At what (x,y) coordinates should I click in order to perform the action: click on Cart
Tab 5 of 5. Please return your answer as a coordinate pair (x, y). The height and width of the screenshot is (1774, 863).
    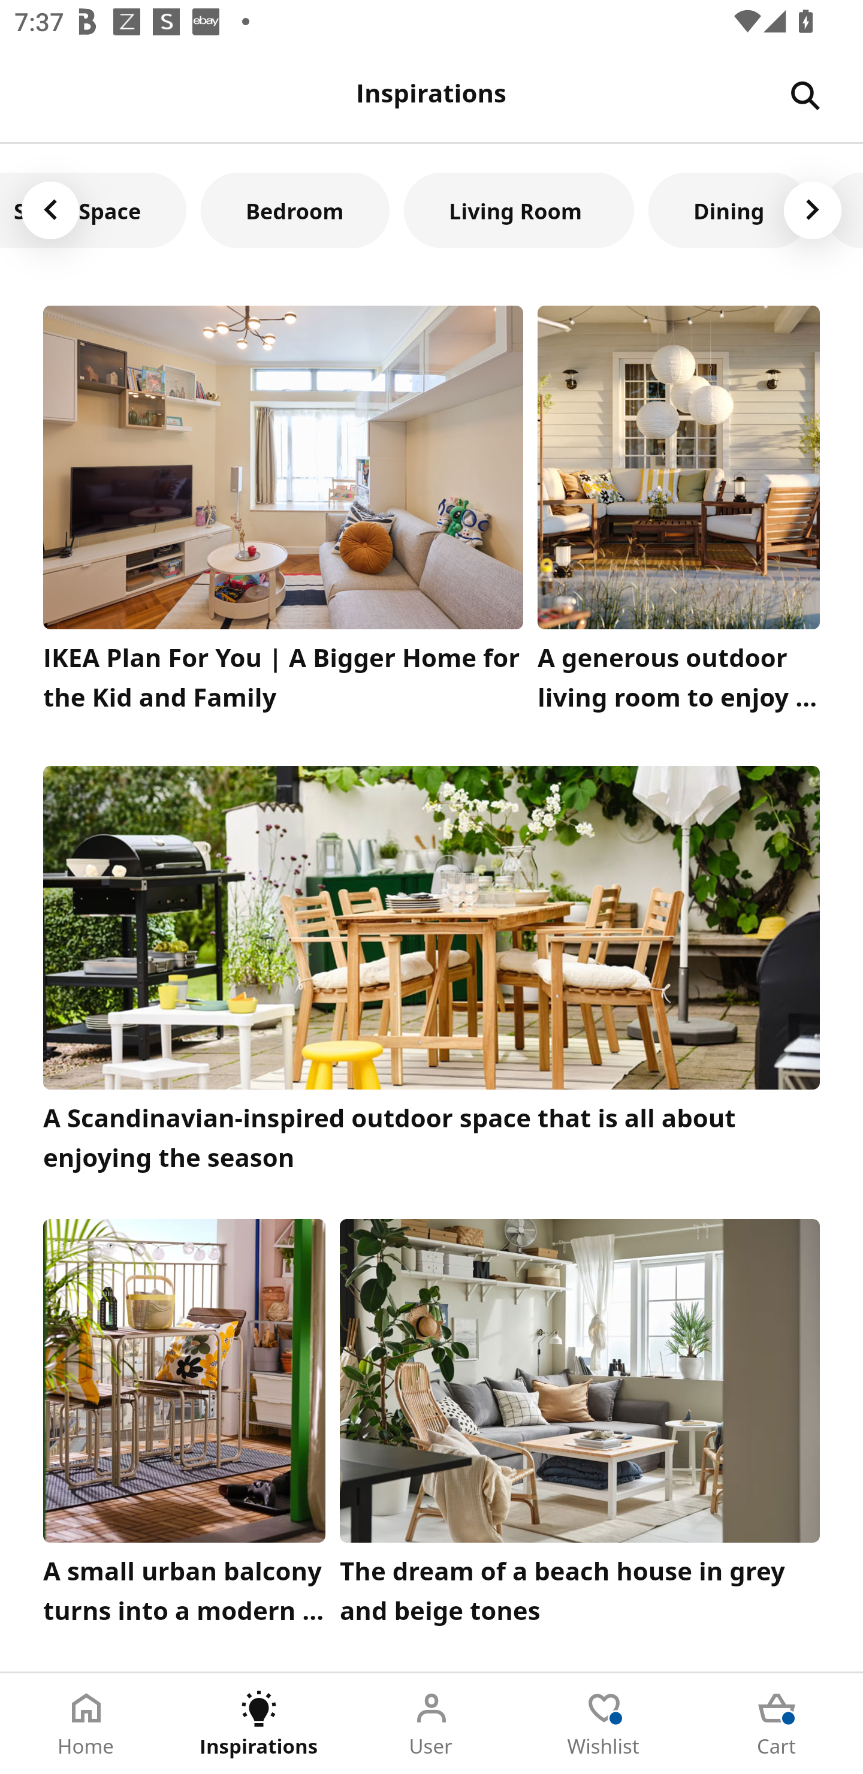
    Looking at the image, I should click on (777, 1724).